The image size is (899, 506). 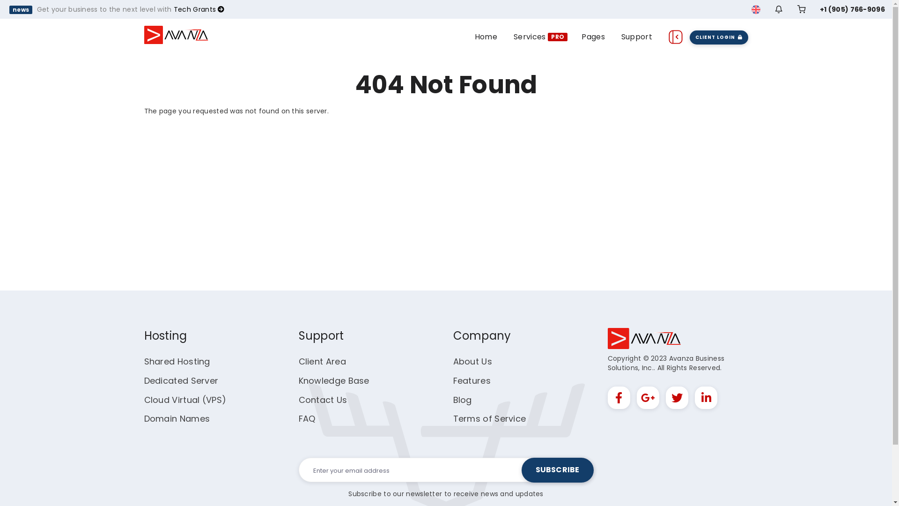 I want to click on Support, so click(x=637, y=37).